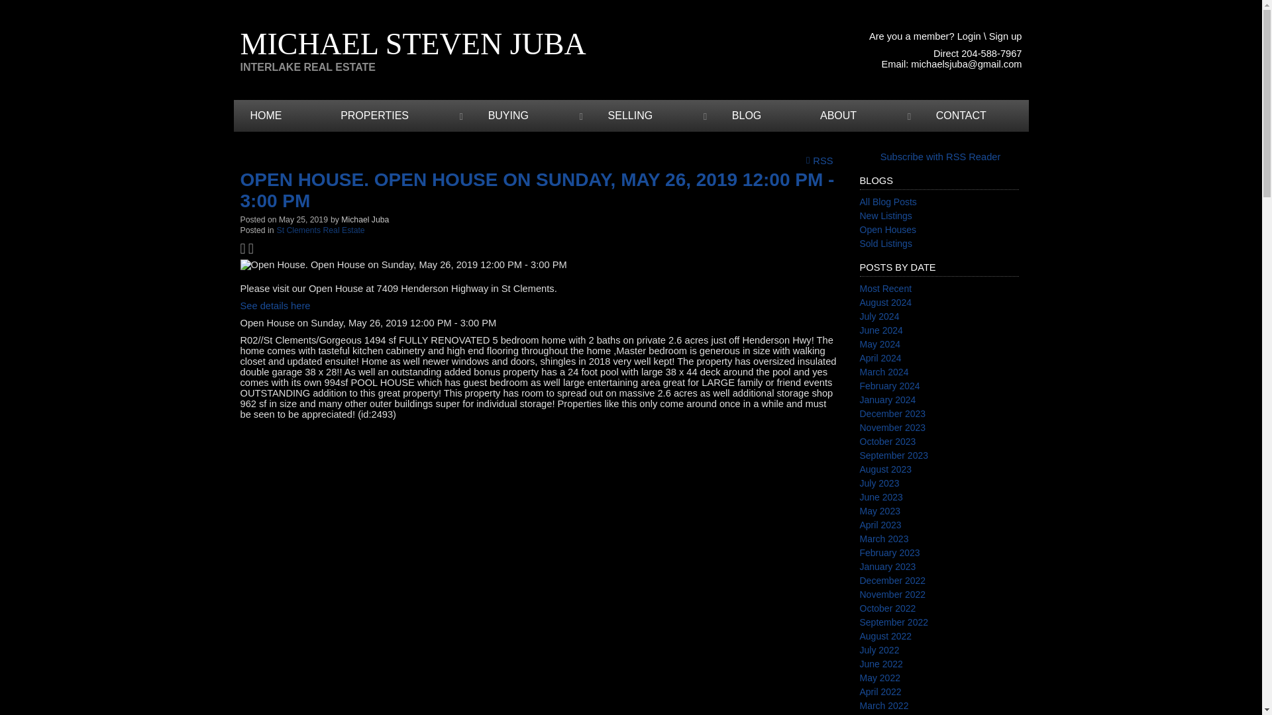 Image resolution: width=1272 pixels, height=715 pixels. I want to click on Open Houses, so click(888, 230).